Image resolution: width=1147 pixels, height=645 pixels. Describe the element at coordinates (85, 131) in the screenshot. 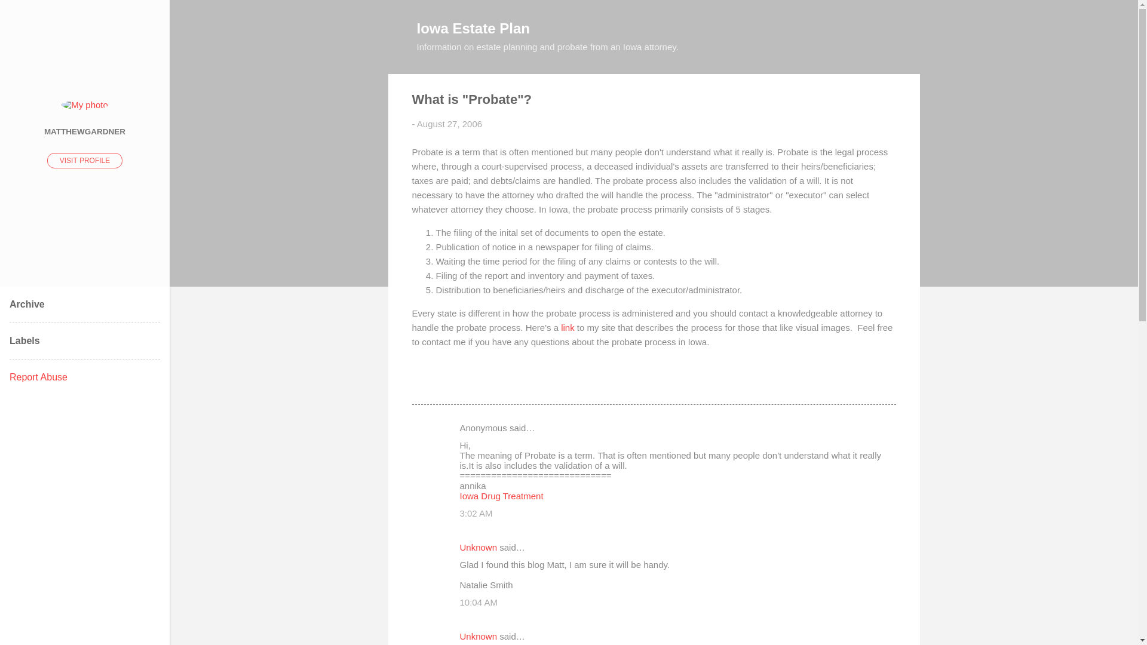

I see `MATTHEWGARDNER` at that location.